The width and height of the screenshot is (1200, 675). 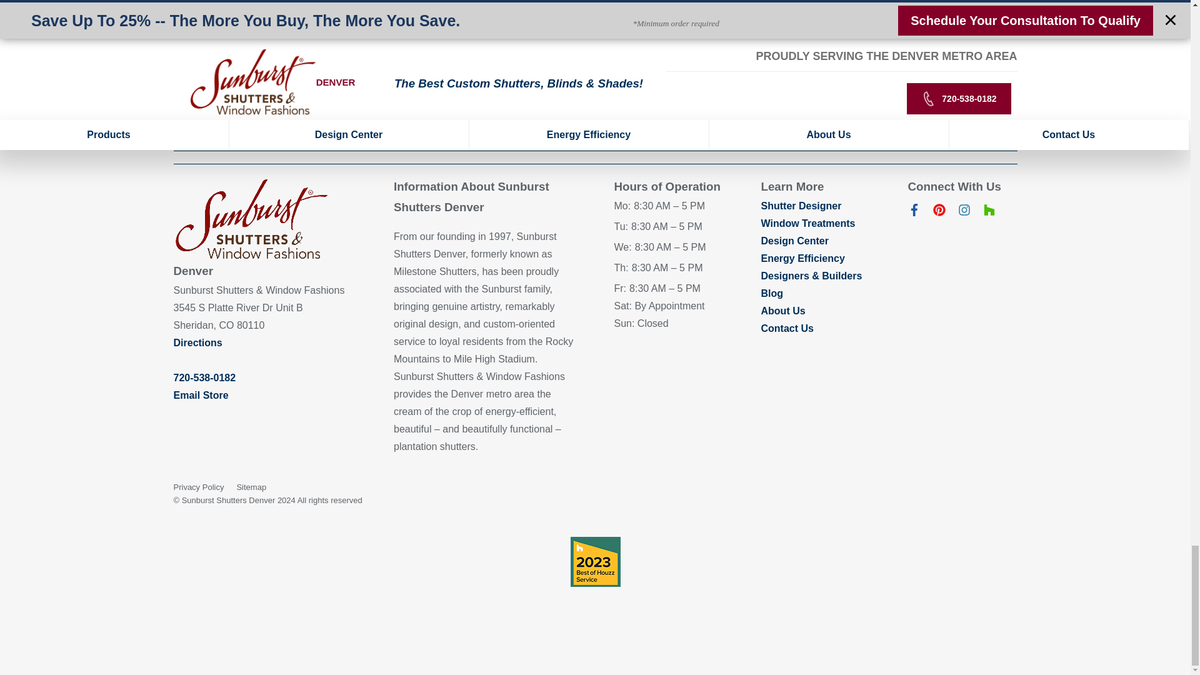 I want to click on Best Of Houzz 2024, so click(x=595, y=561).